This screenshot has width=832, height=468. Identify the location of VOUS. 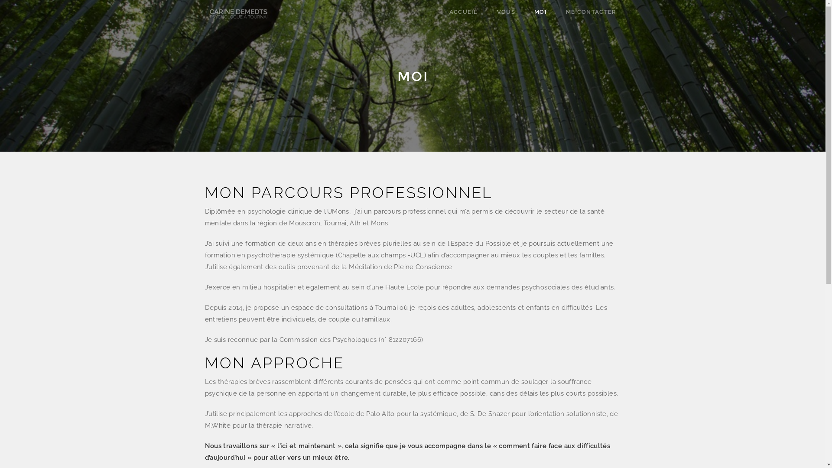
(506, 12).